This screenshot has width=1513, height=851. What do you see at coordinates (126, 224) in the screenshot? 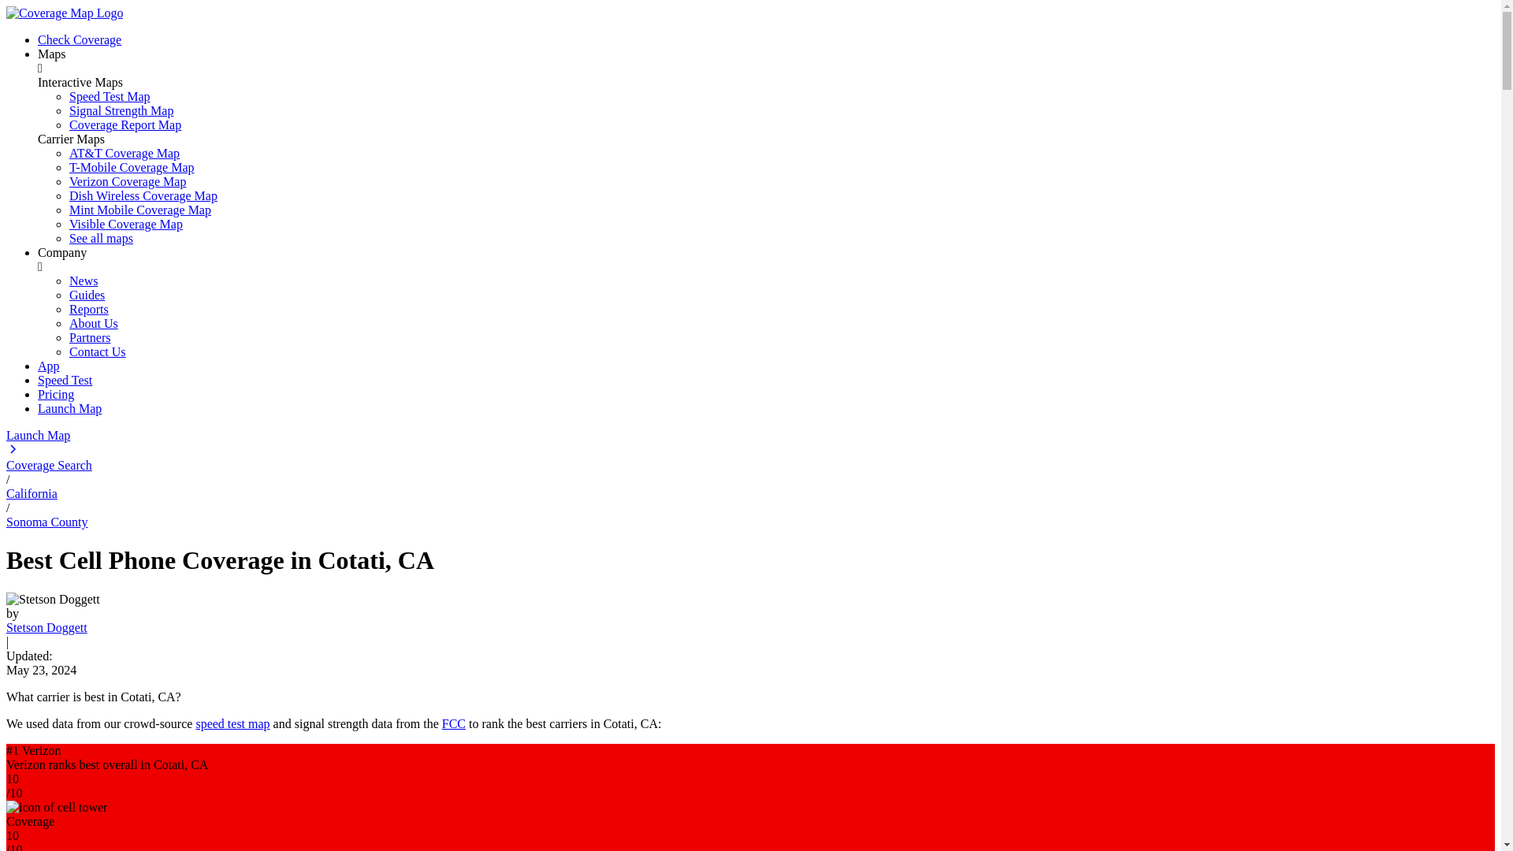
I see `Visible Coverage Map` at bounding box center [126, 224].